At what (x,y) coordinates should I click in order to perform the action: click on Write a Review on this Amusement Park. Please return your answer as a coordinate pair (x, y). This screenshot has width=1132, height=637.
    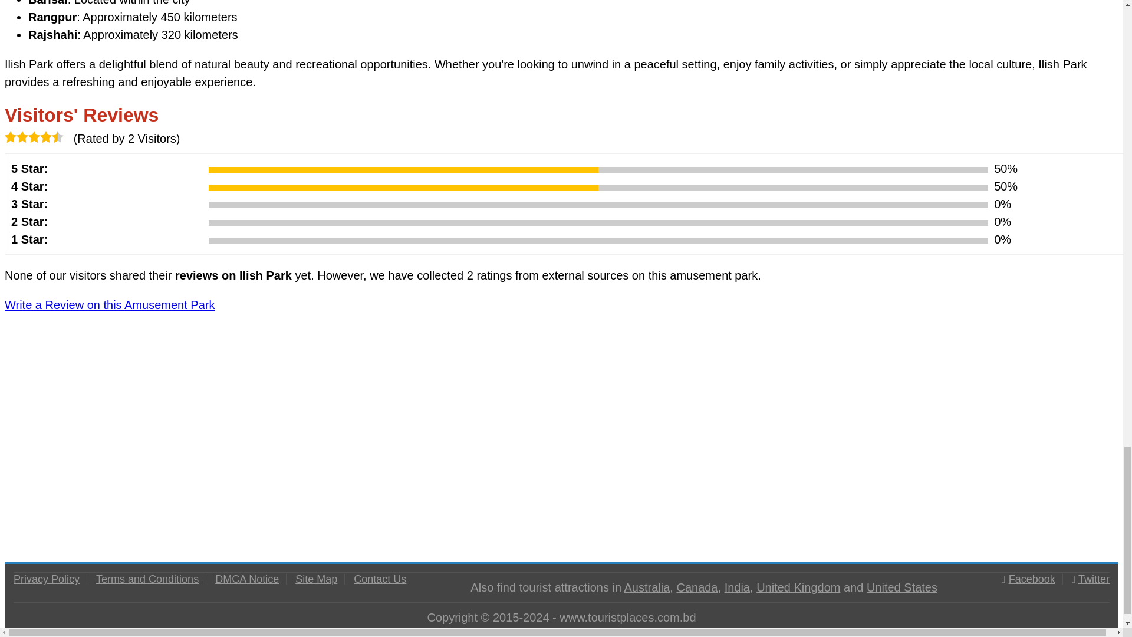
    Looking at the image, I should click on (110, 305).